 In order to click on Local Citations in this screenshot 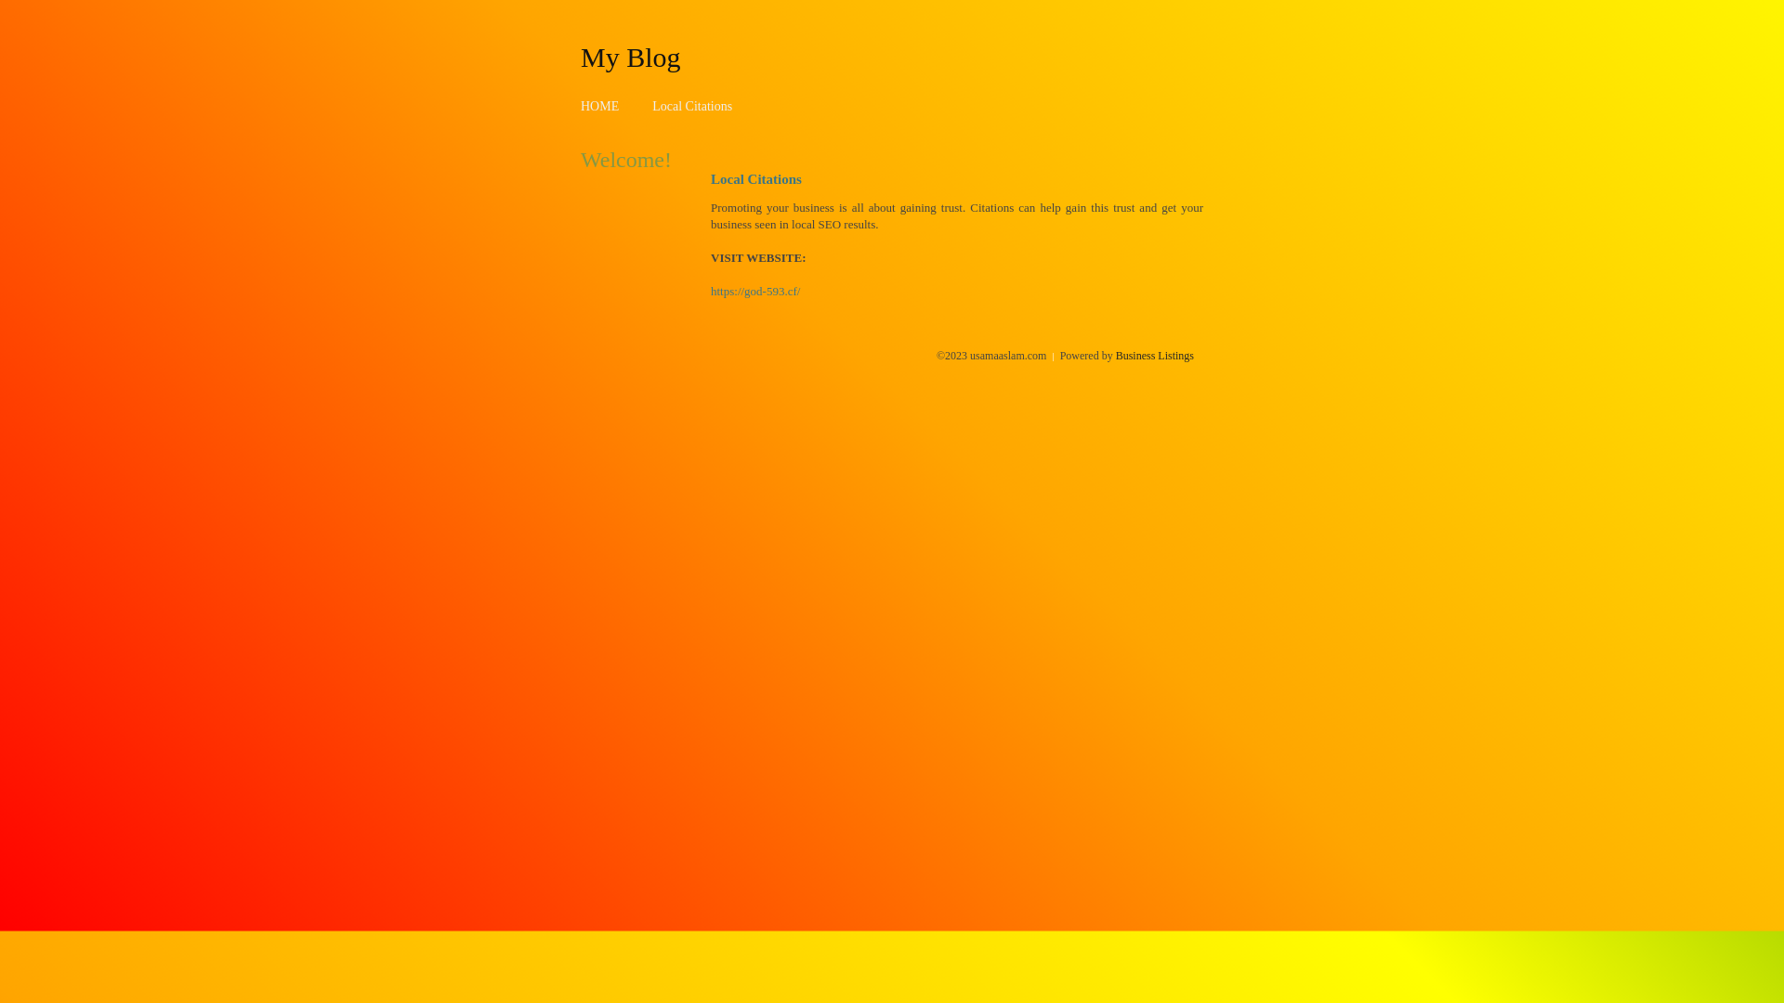, I will do `click(692, 106)`.